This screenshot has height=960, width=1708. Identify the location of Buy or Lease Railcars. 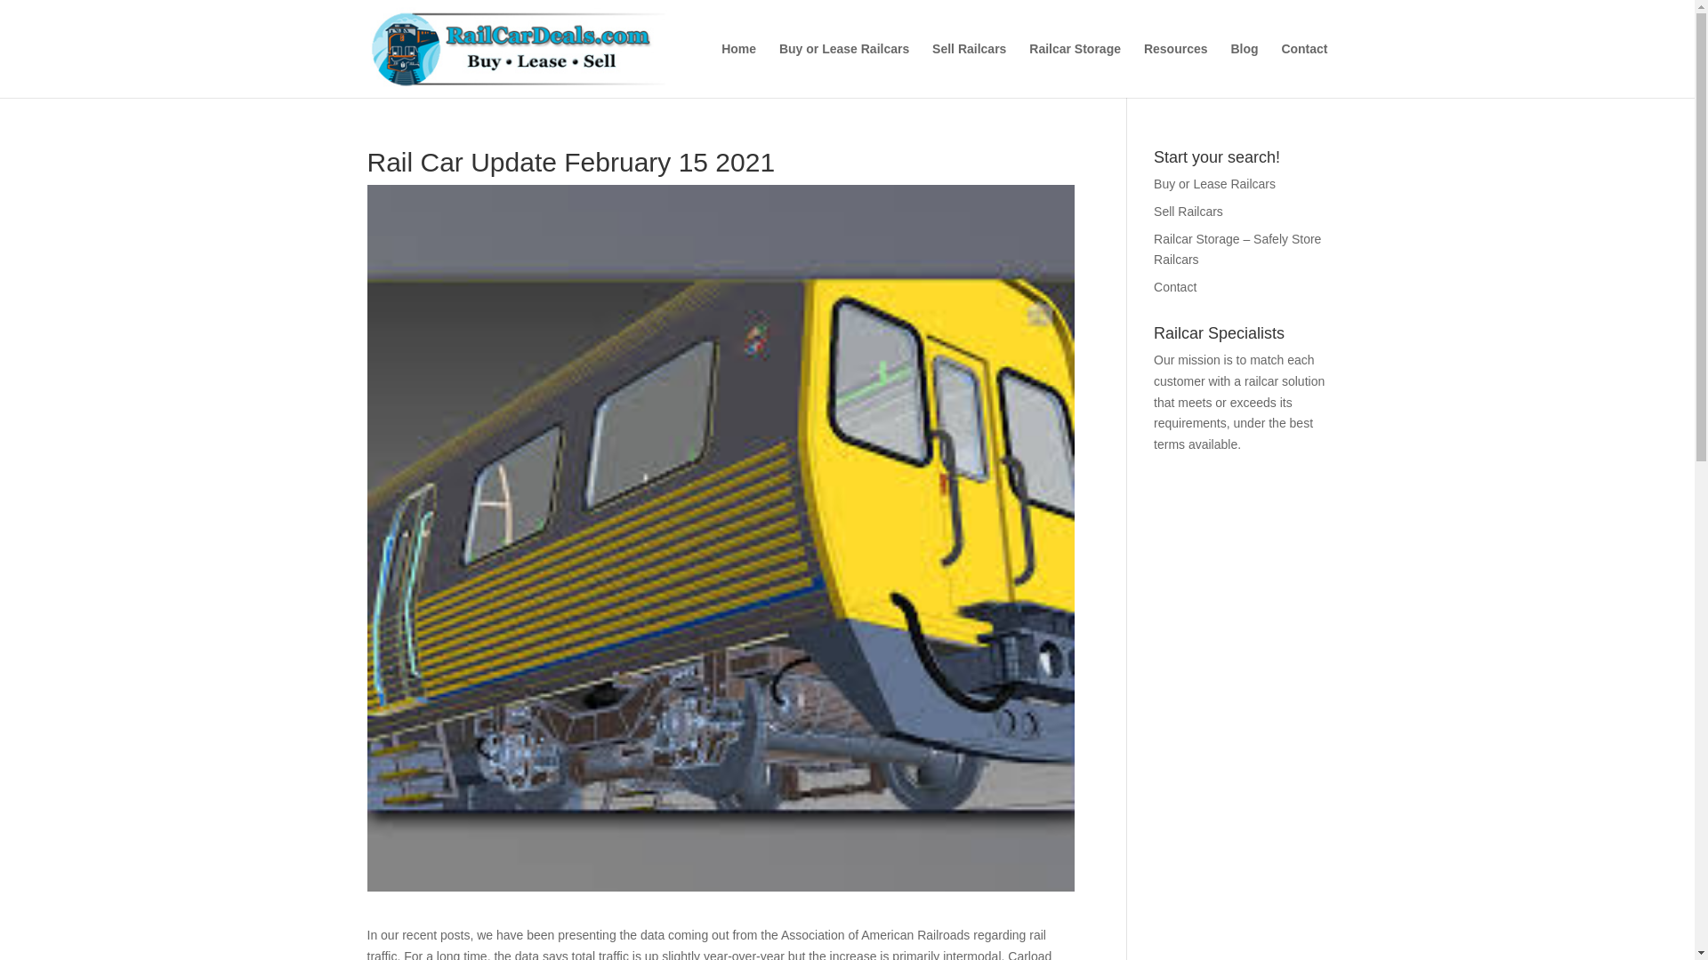
(843, 69).